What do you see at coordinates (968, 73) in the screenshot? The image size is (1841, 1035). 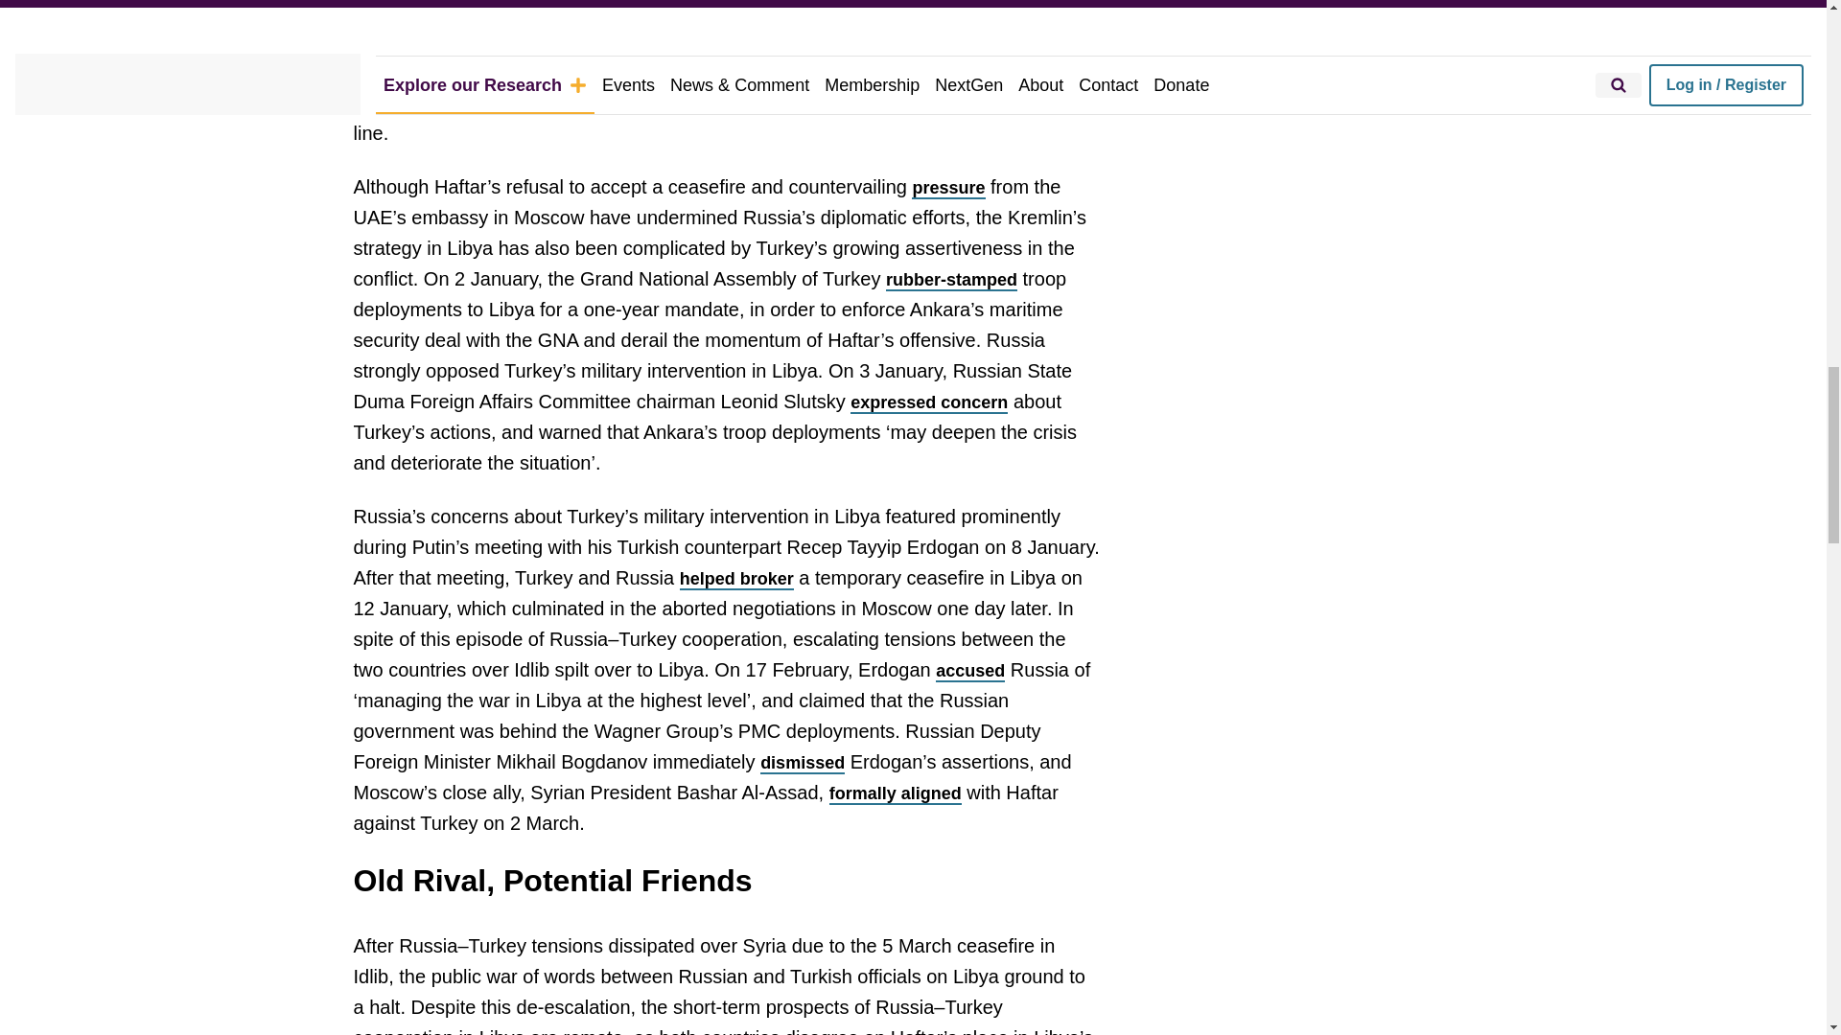 I see `secure` at bounding box center [968, 73].